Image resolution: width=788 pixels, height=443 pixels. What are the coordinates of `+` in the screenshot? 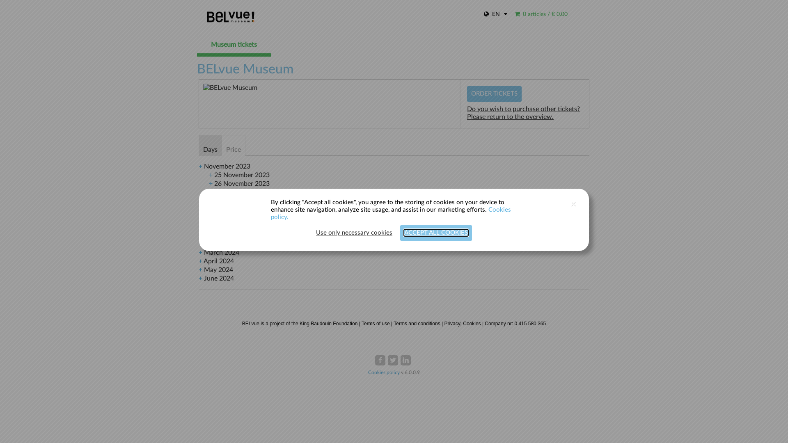 It's located at (200, 253).